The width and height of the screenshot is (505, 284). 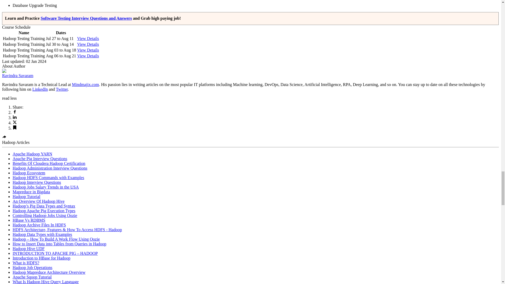 What do you see at coordinates (85, 85) in the screenshot?
I see `Mindmajix` at bounding box center [85, 85].